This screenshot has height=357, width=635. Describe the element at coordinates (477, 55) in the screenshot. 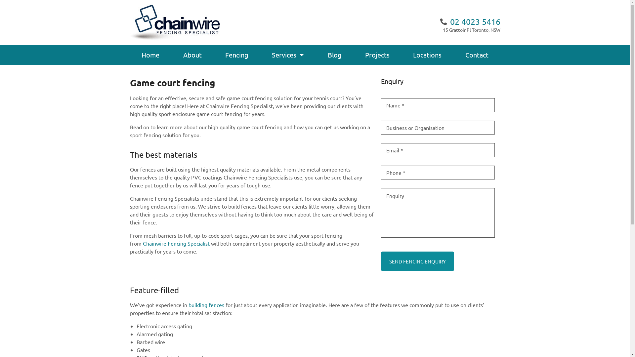

I see `Contact` at that location.